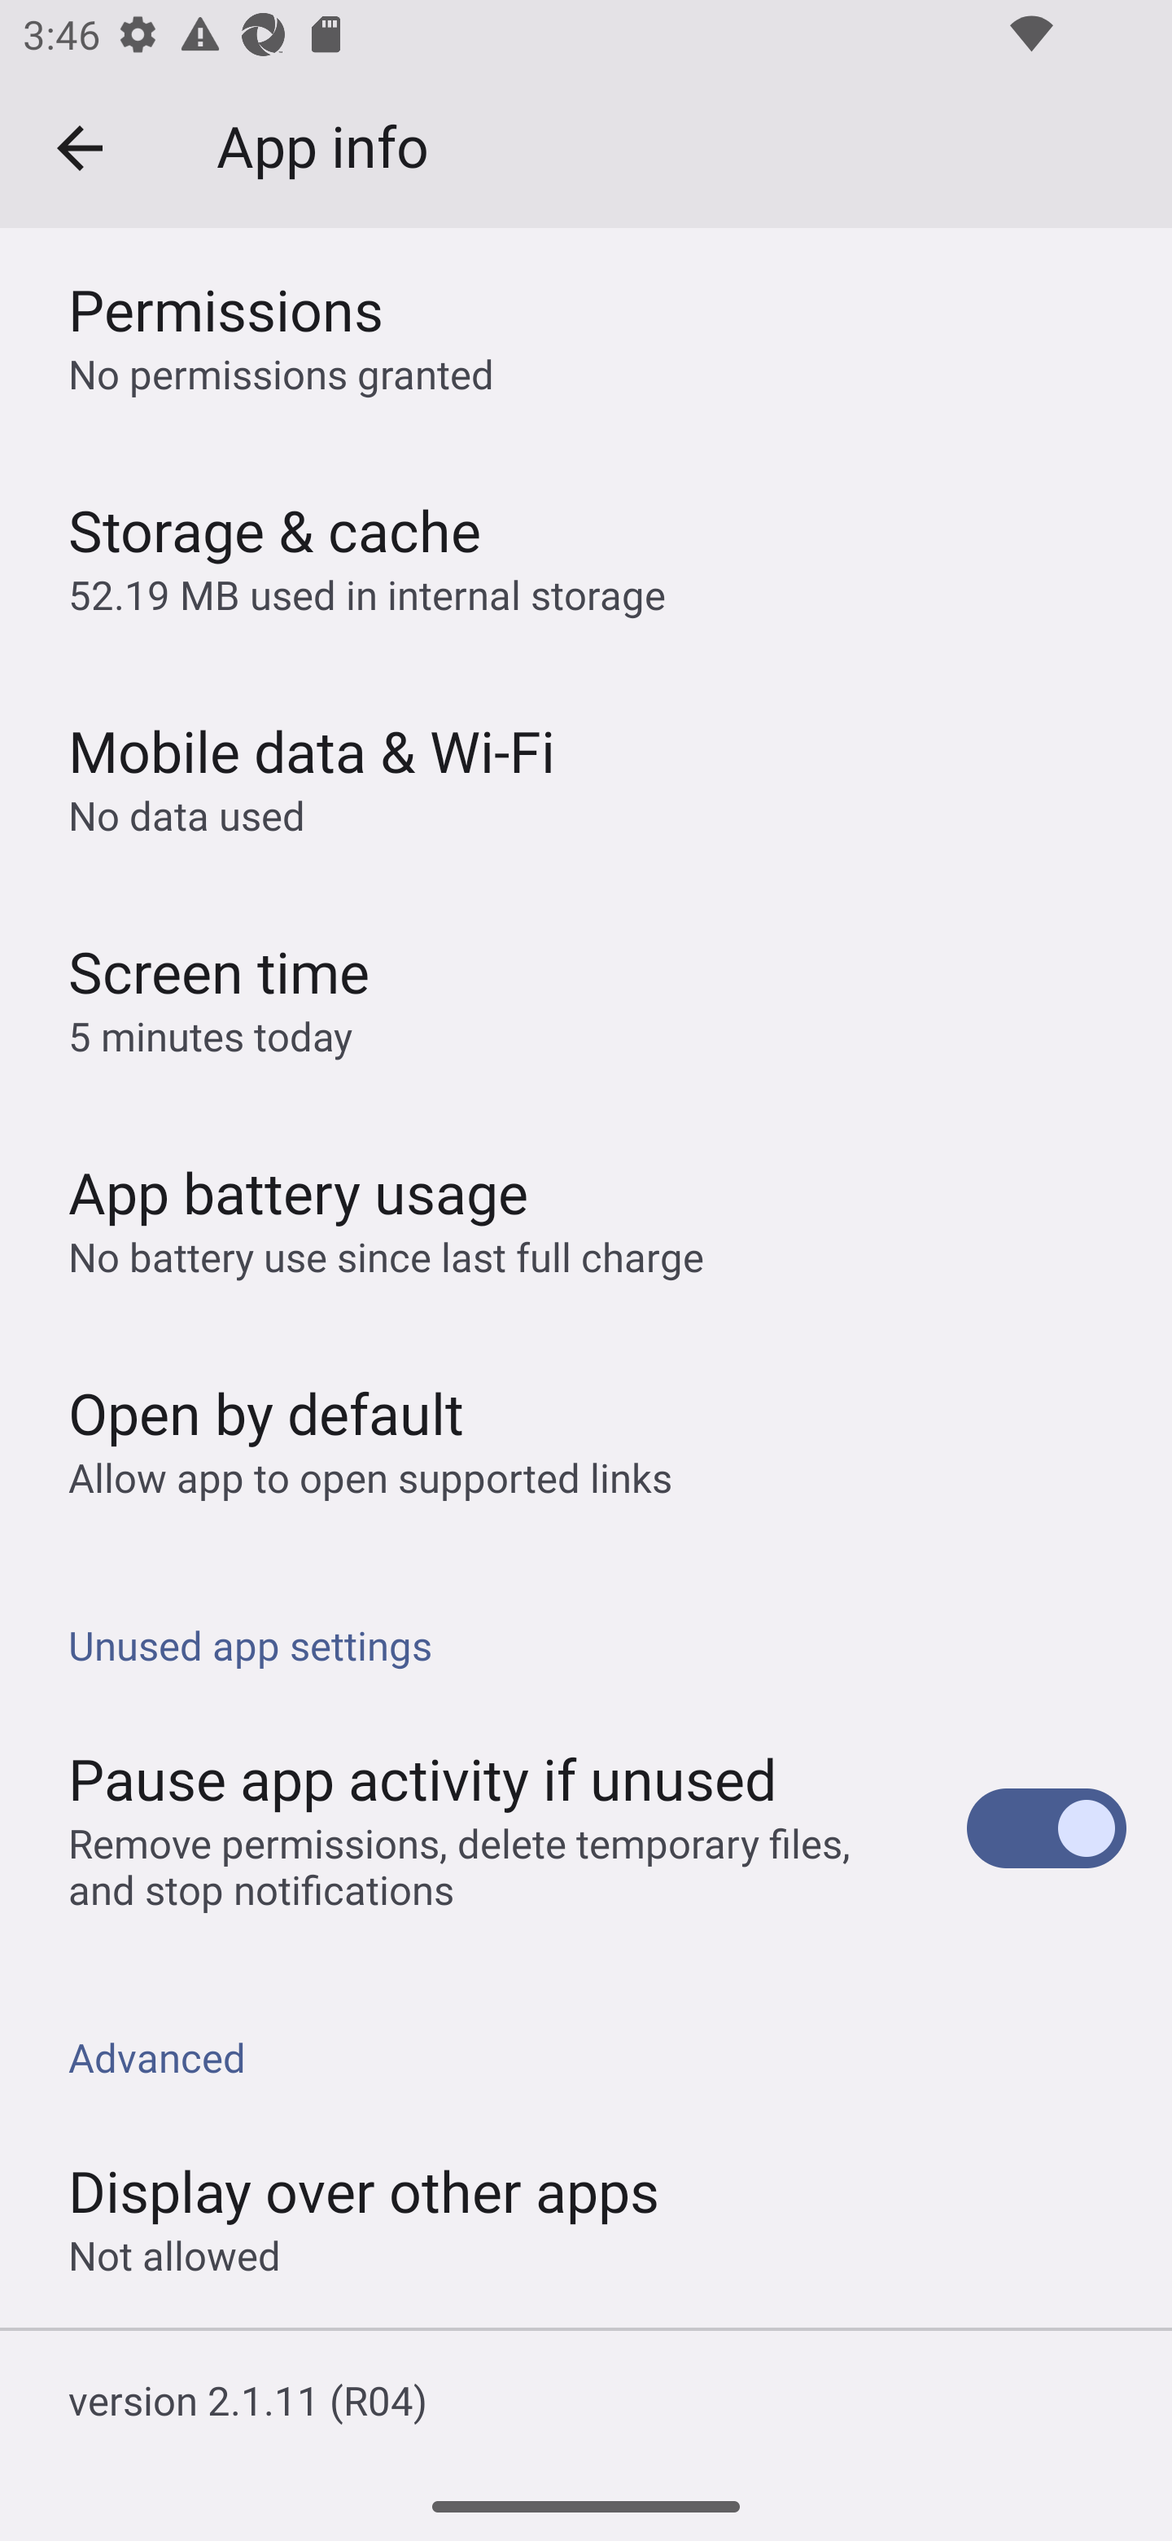 This screenshot has height=2541, width=1172. What do you see at coordinates (586, 997) in the screenshot?
I see `Screen time 5 minutes today` at bounding box center [586, 997].